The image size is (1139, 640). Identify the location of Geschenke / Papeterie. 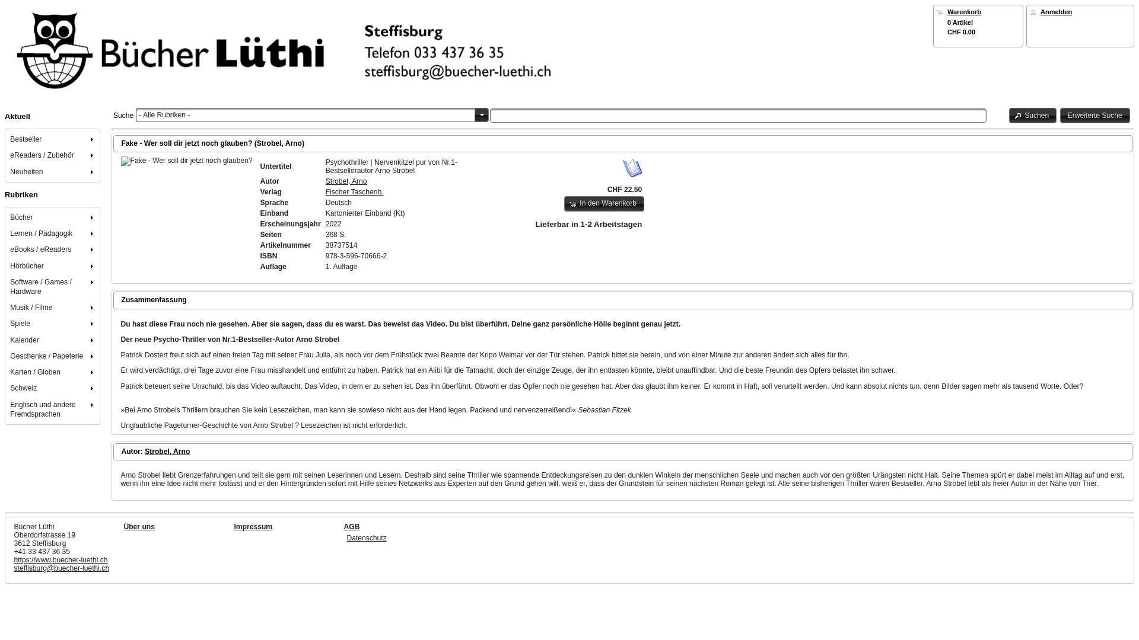
(53, 356).